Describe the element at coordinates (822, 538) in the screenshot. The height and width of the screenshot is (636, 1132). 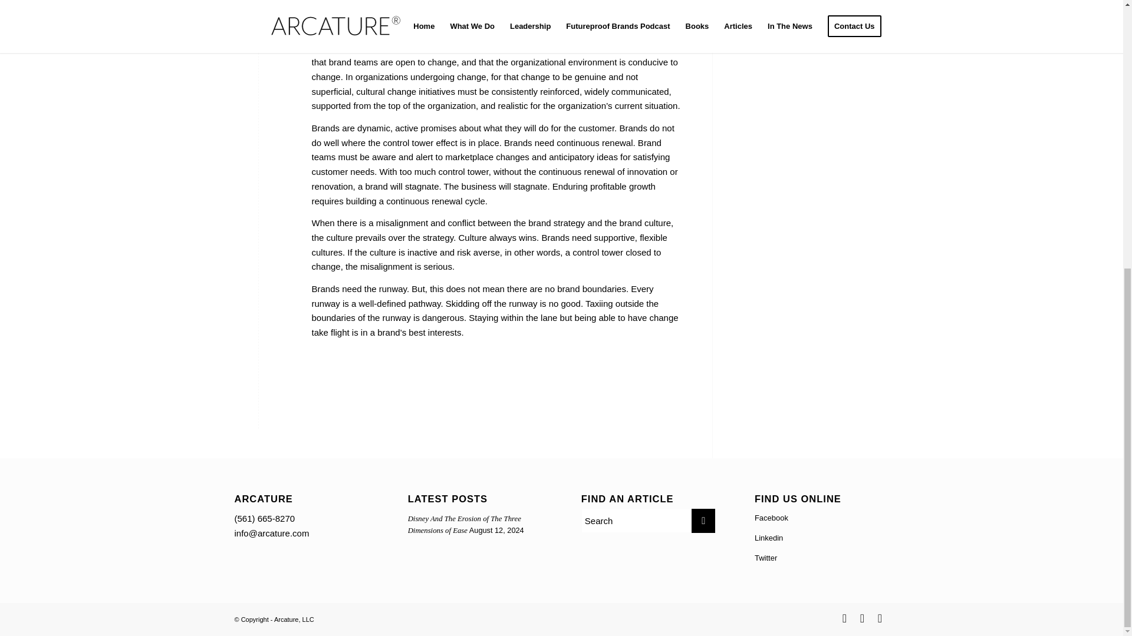
I see `Facebook` at that location.